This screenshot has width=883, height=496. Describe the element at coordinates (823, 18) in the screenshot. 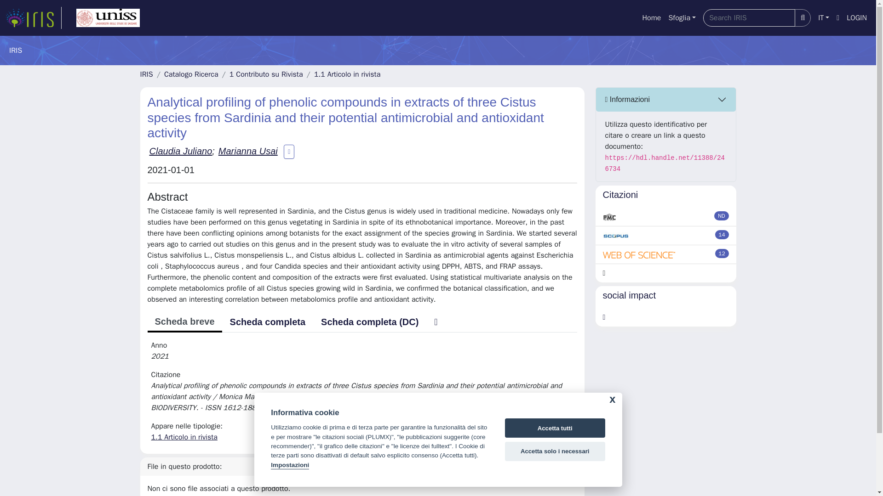

I see `IT` at that location.